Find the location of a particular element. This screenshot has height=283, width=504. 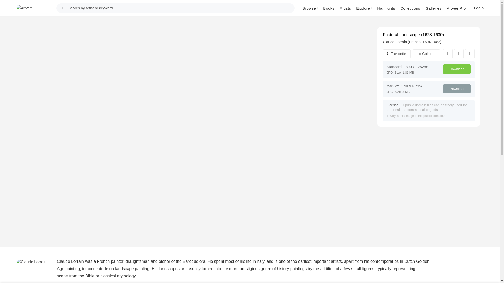

Download is located at coordinates (457, 69).